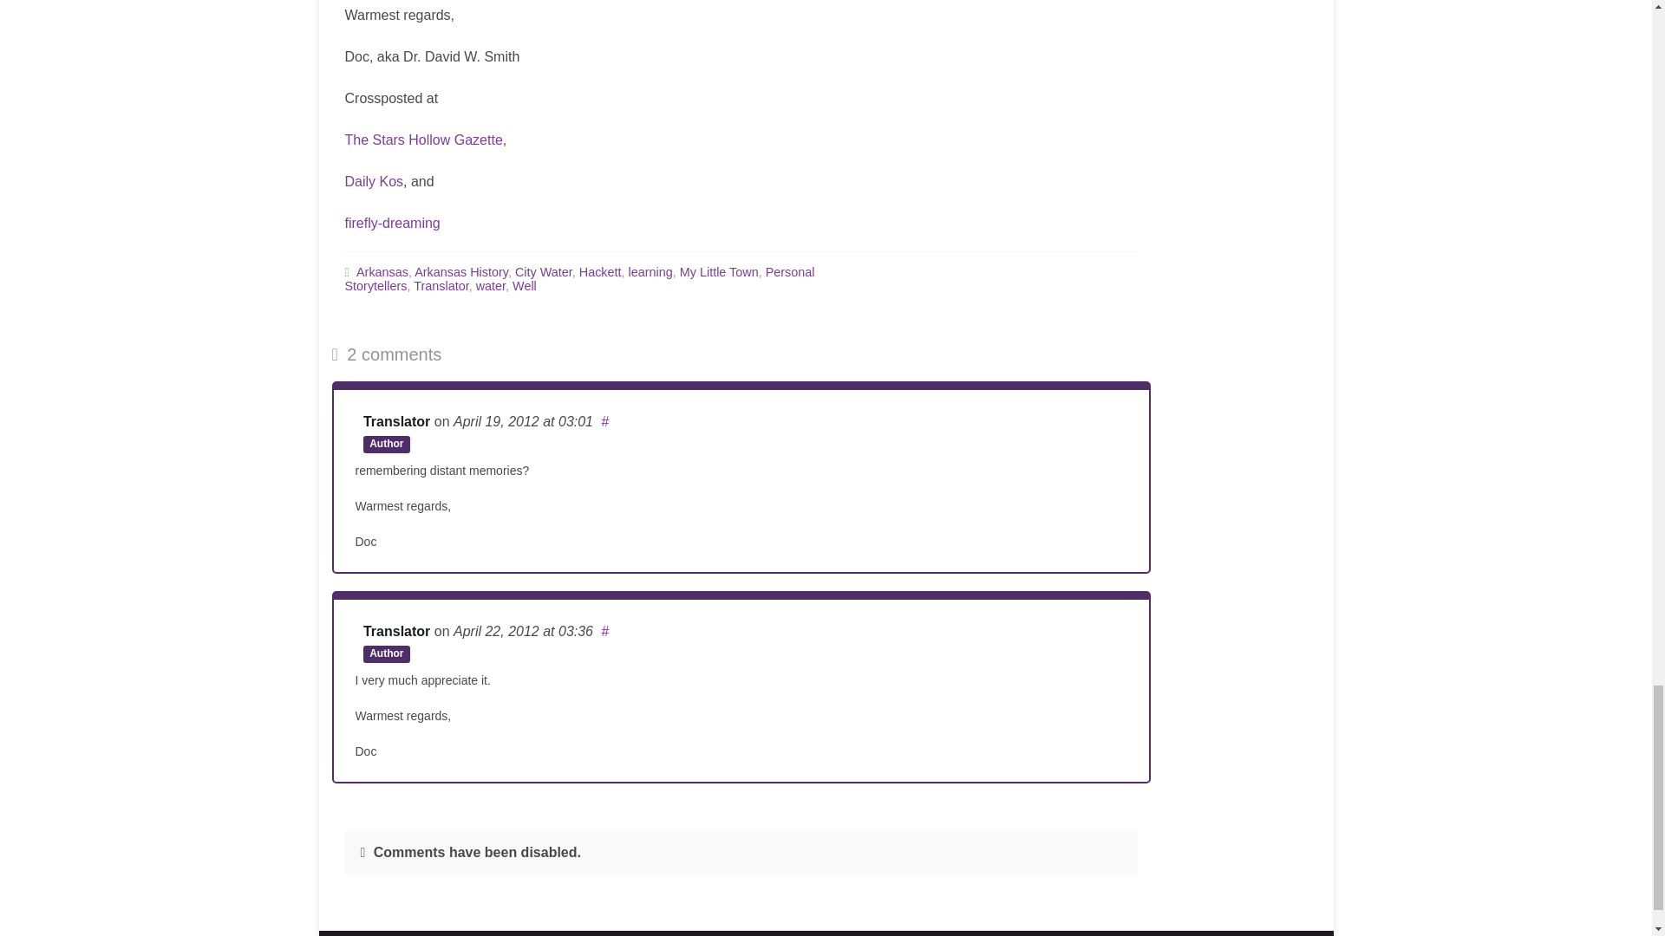 Image resolution: width=1665 pixels, height=936 pixels. What do you see at coordinates (461, 271) in the screenshot?
I see `Arkansas History` at bounding box center [461, 271].